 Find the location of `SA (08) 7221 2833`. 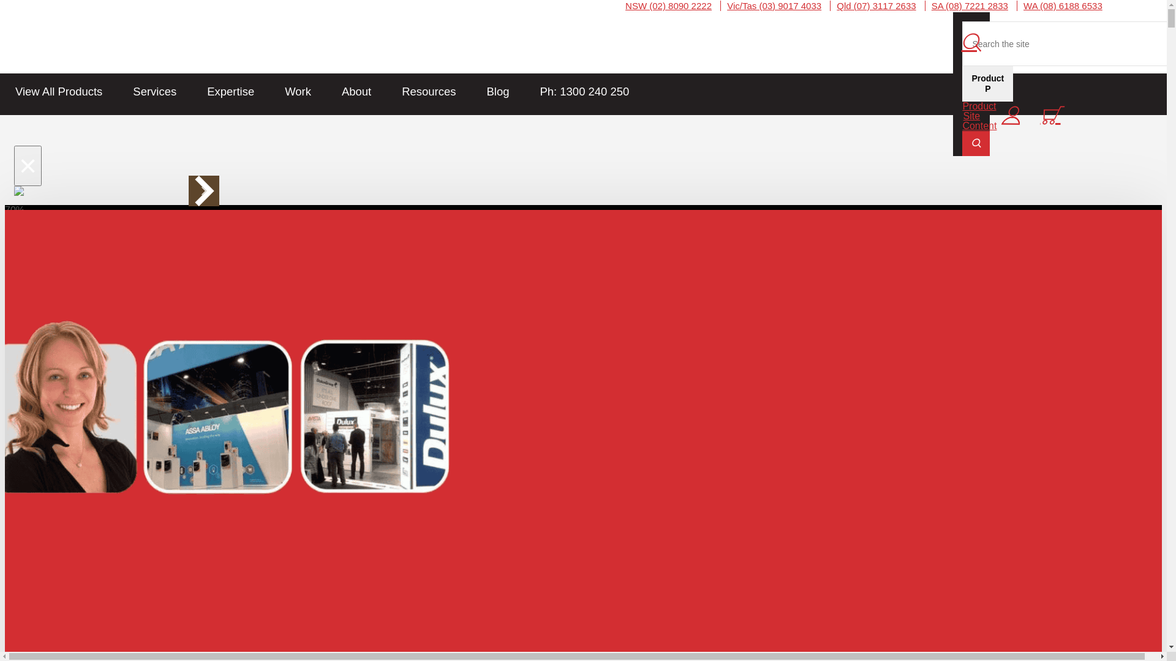

SA (08) 7221 2833 is located at coordinates (970, 6).